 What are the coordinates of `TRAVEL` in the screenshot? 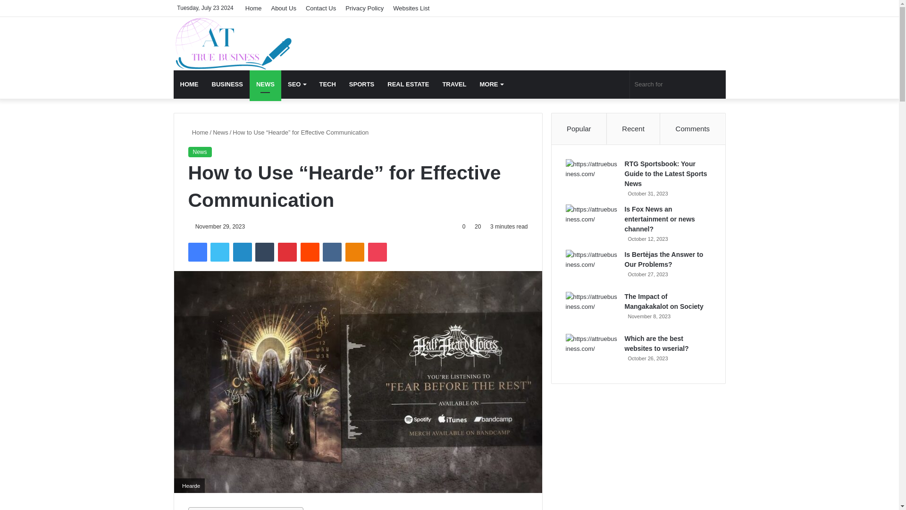 It's located at (454, 85).